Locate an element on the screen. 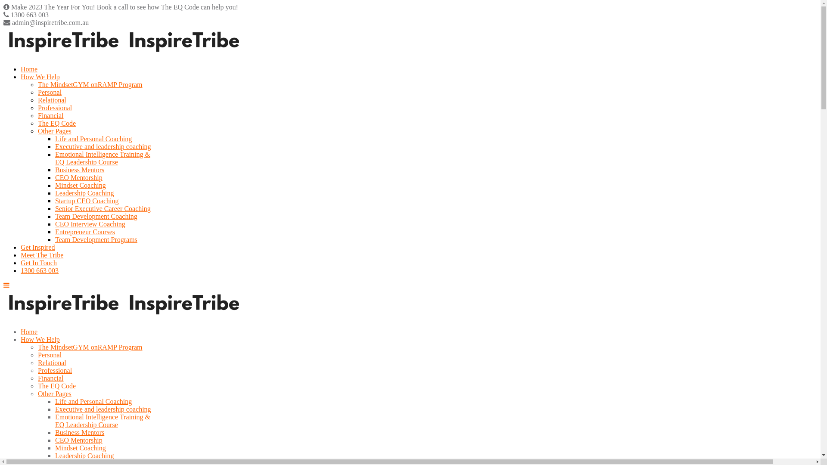 The height and width of the screenshot is (465, 827). How We Help is located at coordinates (40, 339).